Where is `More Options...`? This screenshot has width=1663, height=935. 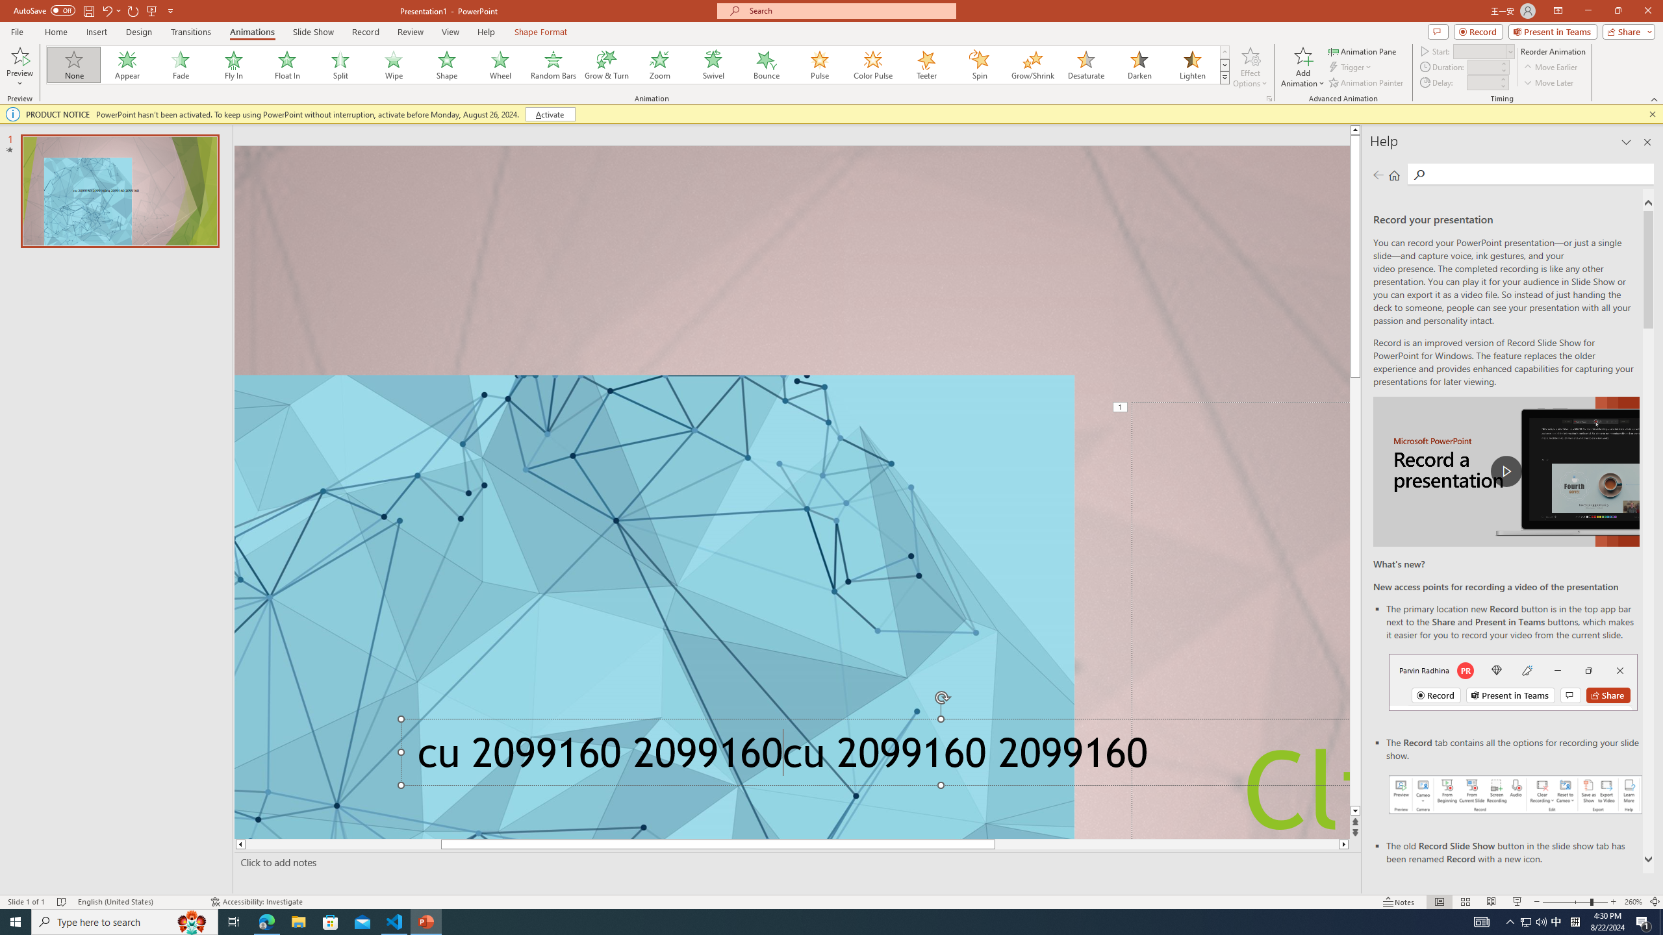
More Options... is located at coordinates (1268, 99).